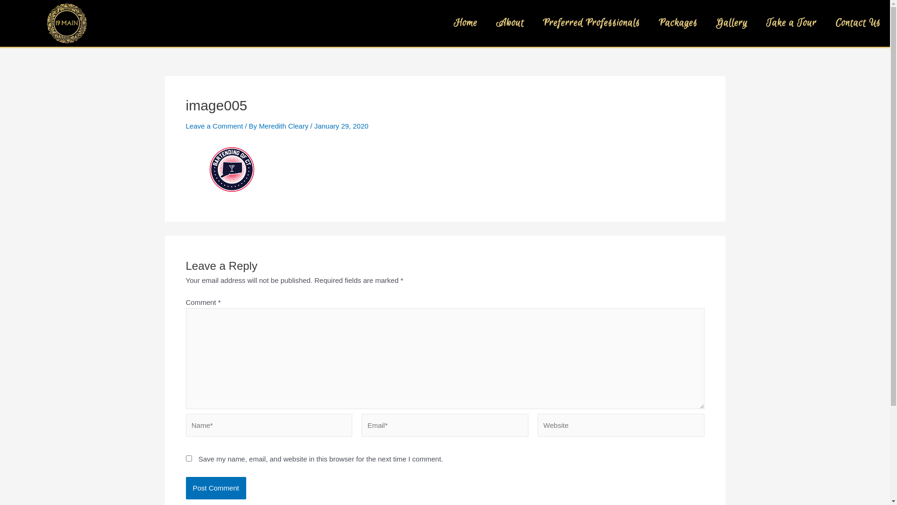  Describe the element at coordinates (591, 23) in the screenshot. I see `Preferred Professionals` at that location.